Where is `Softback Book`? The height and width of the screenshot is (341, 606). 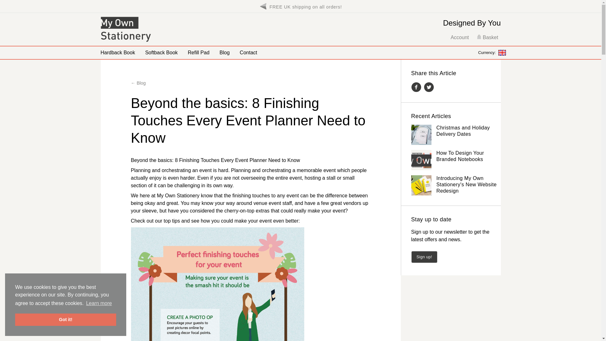
Softback Book is located at coordinates (161, 52).